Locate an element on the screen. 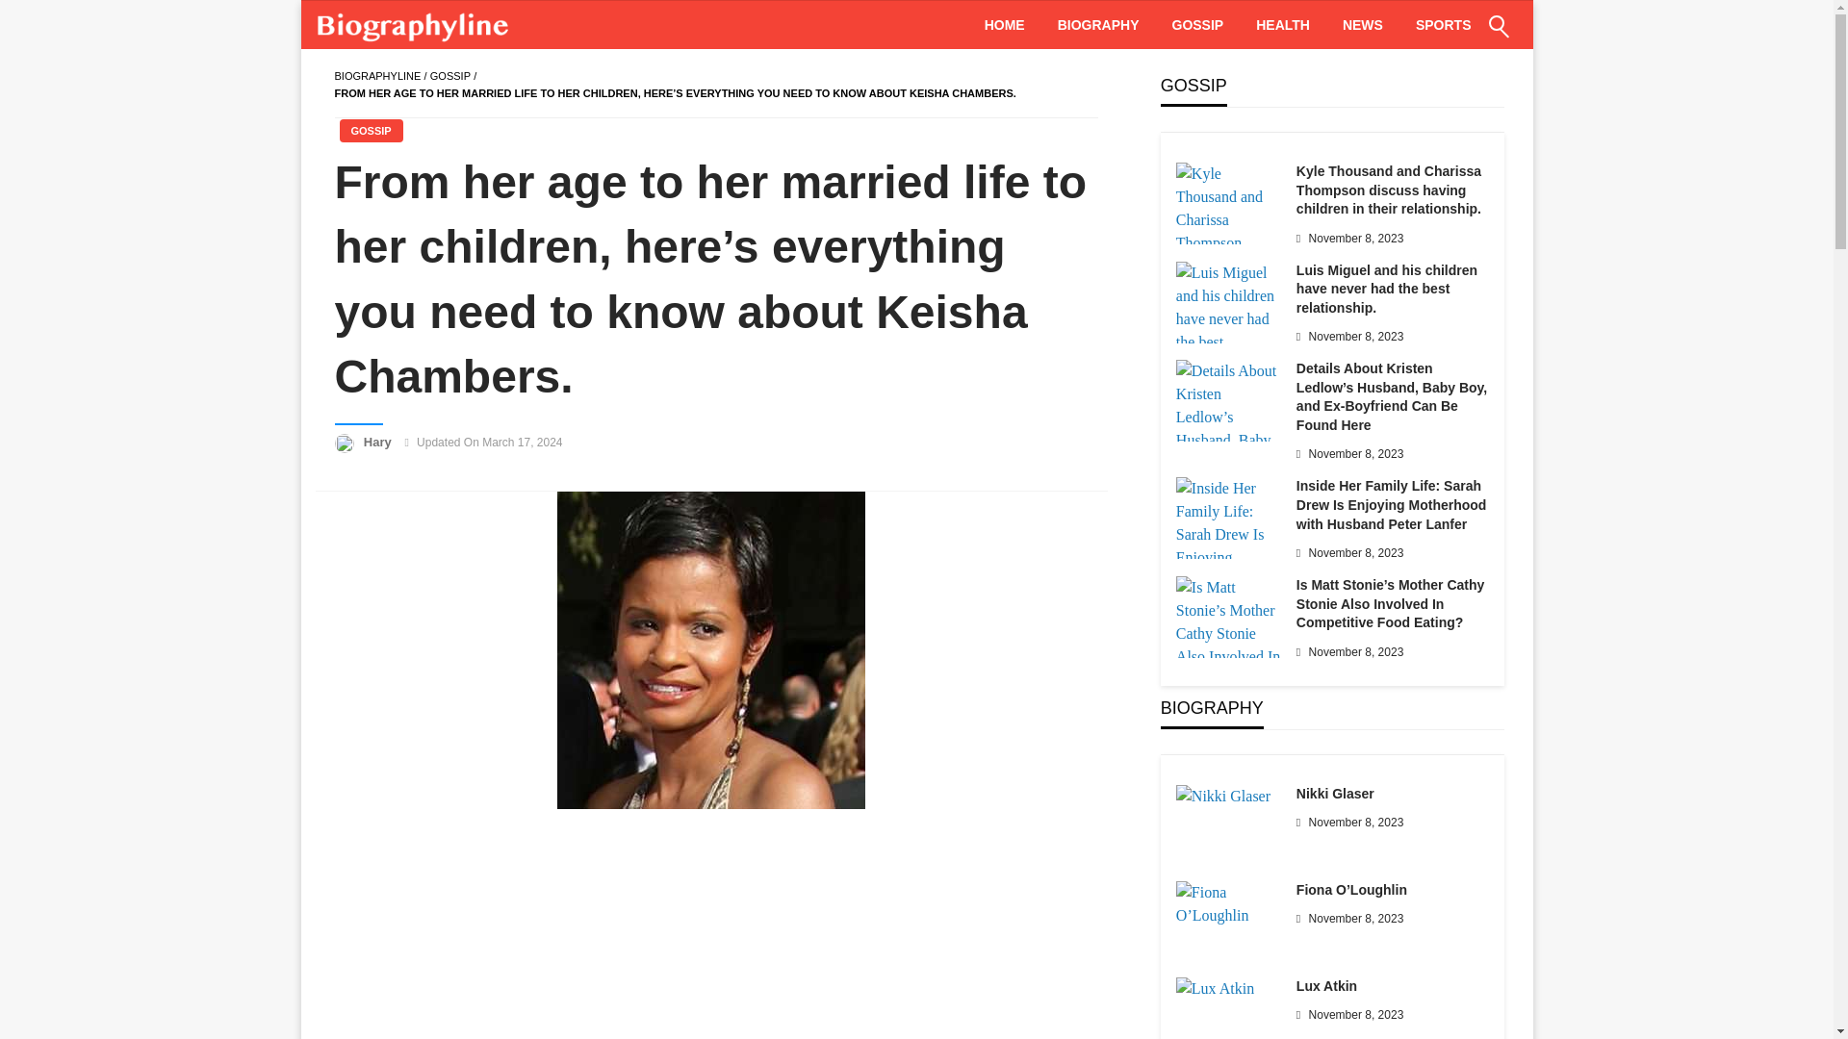 Image resolution: width=1848 pixels, height=1039 pixels. Search is located at coordinates (1451, 38).